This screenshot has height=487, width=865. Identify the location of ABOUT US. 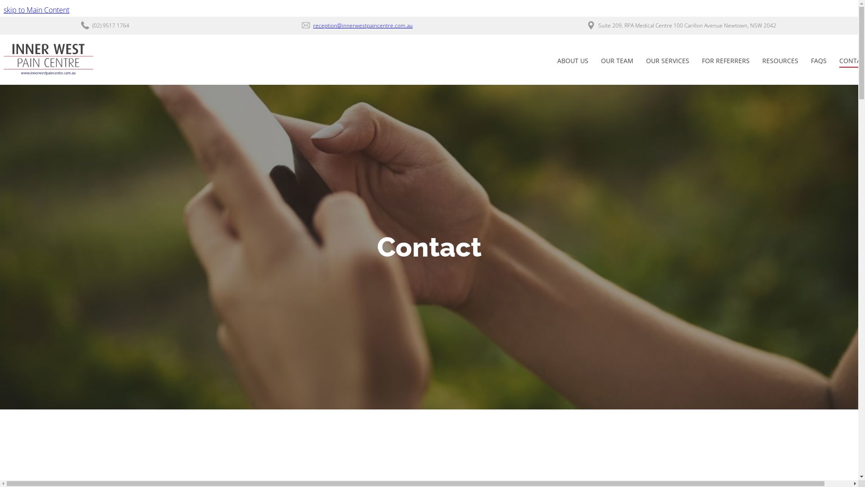
(573, 62).